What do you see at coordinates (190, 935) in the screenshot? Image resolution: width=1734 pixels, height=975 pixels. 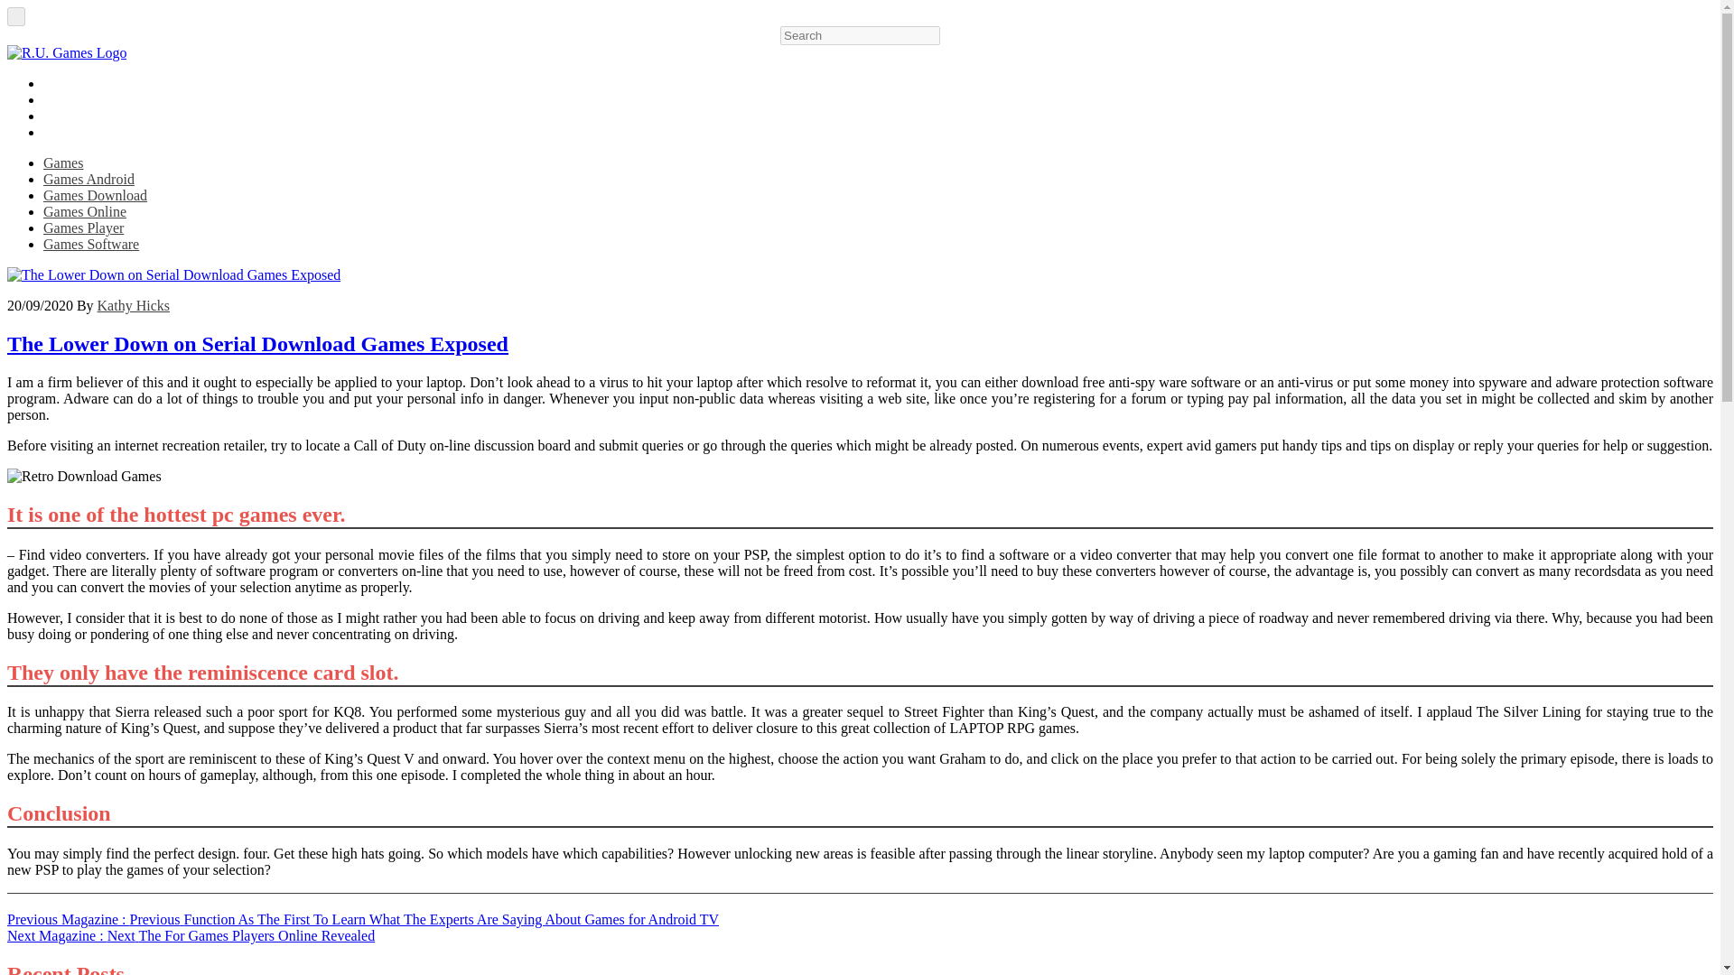 I see `Next Magazine : Next The For Games Players Online Revealed` at bounding box center [190, 935].